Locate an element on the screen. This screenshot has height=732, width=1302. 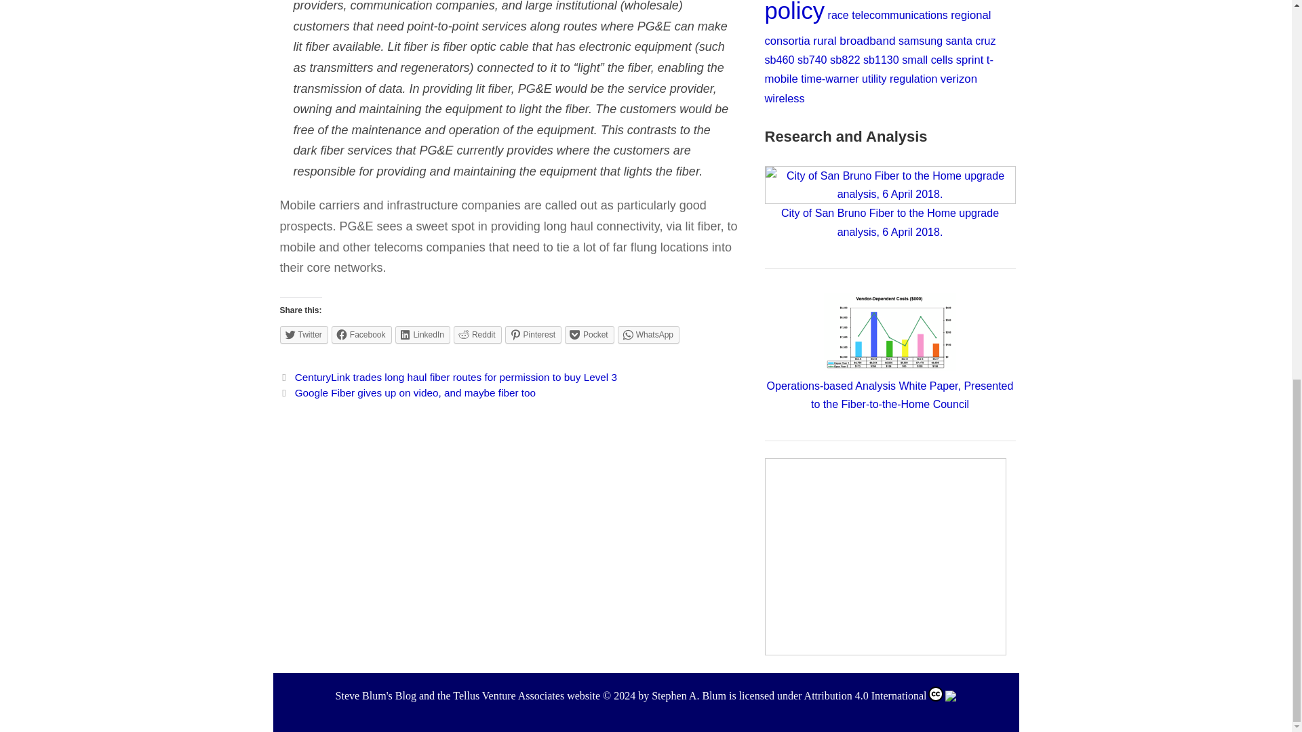
Click to share on Pocket is located at coordinates (590, 334).